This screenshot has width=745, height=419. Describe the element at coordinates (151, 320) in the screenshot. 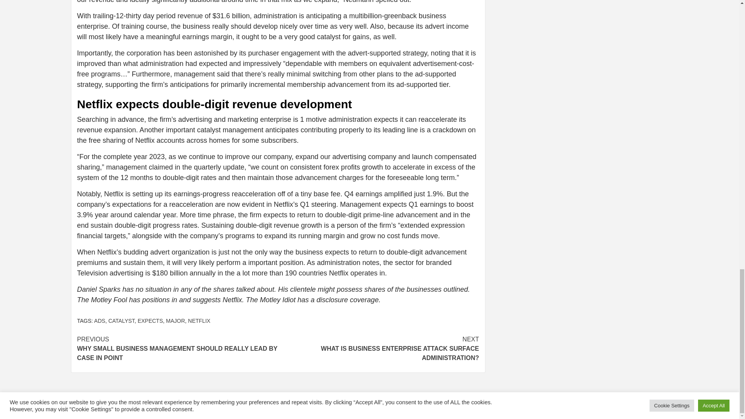

I see `EXPECTS` at that location.